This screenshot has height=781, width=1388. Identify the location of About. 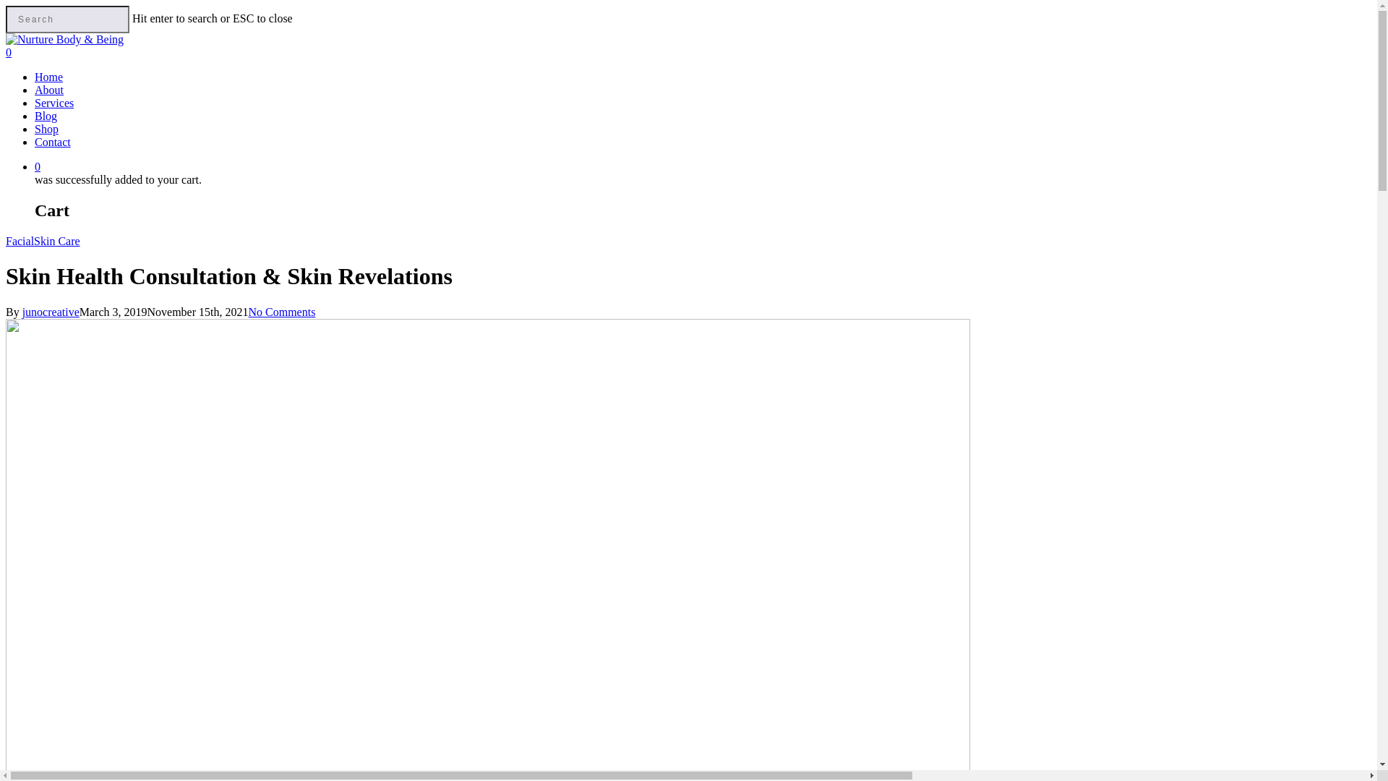
(49, 90).